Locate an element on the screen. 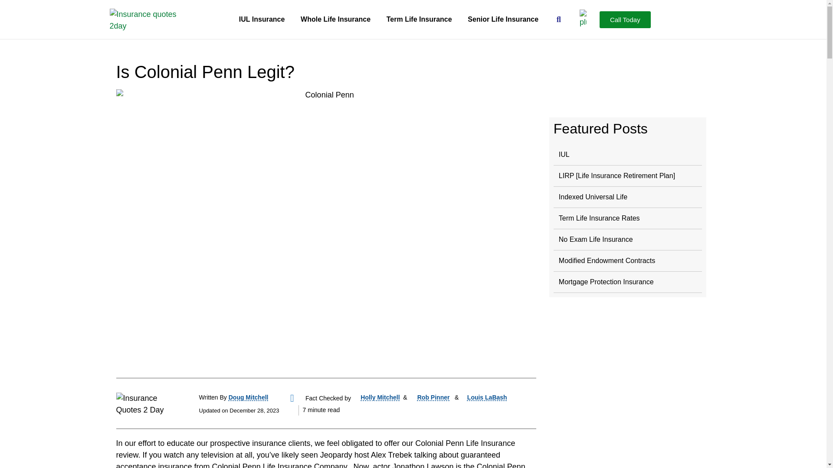 The height and width of the screenshot is (468, 833). Whole Life Insurance is located at coordinates (336, 19).